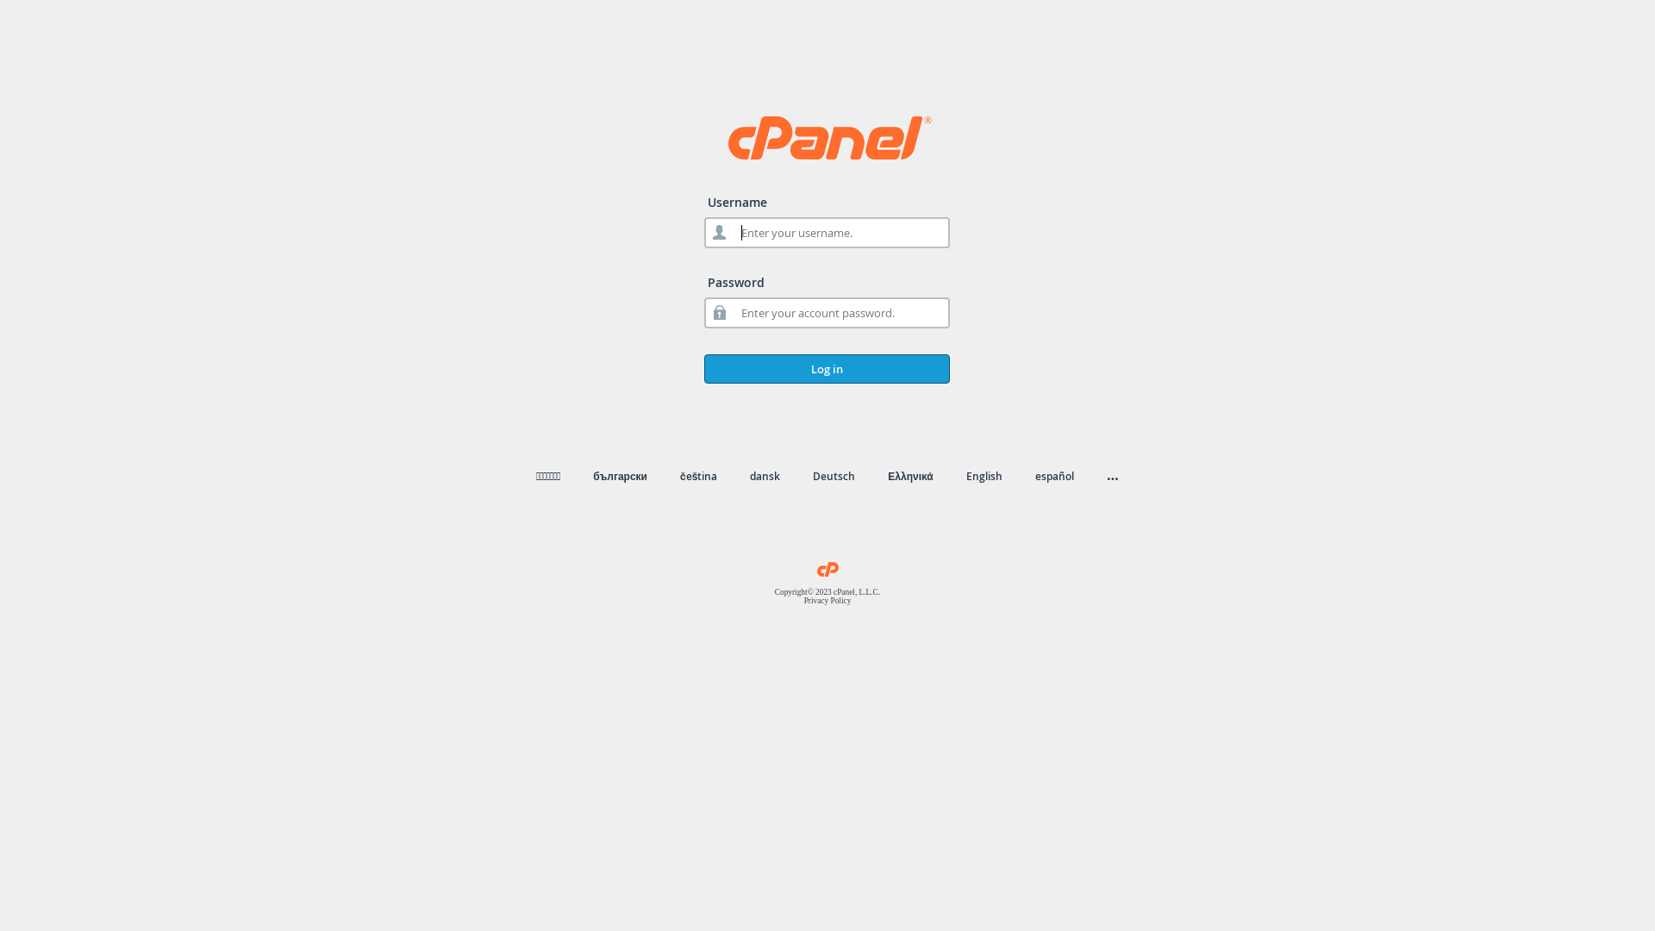 The image size is (1655, 931). I want to click on Privacy Policy, so click(827, 601).